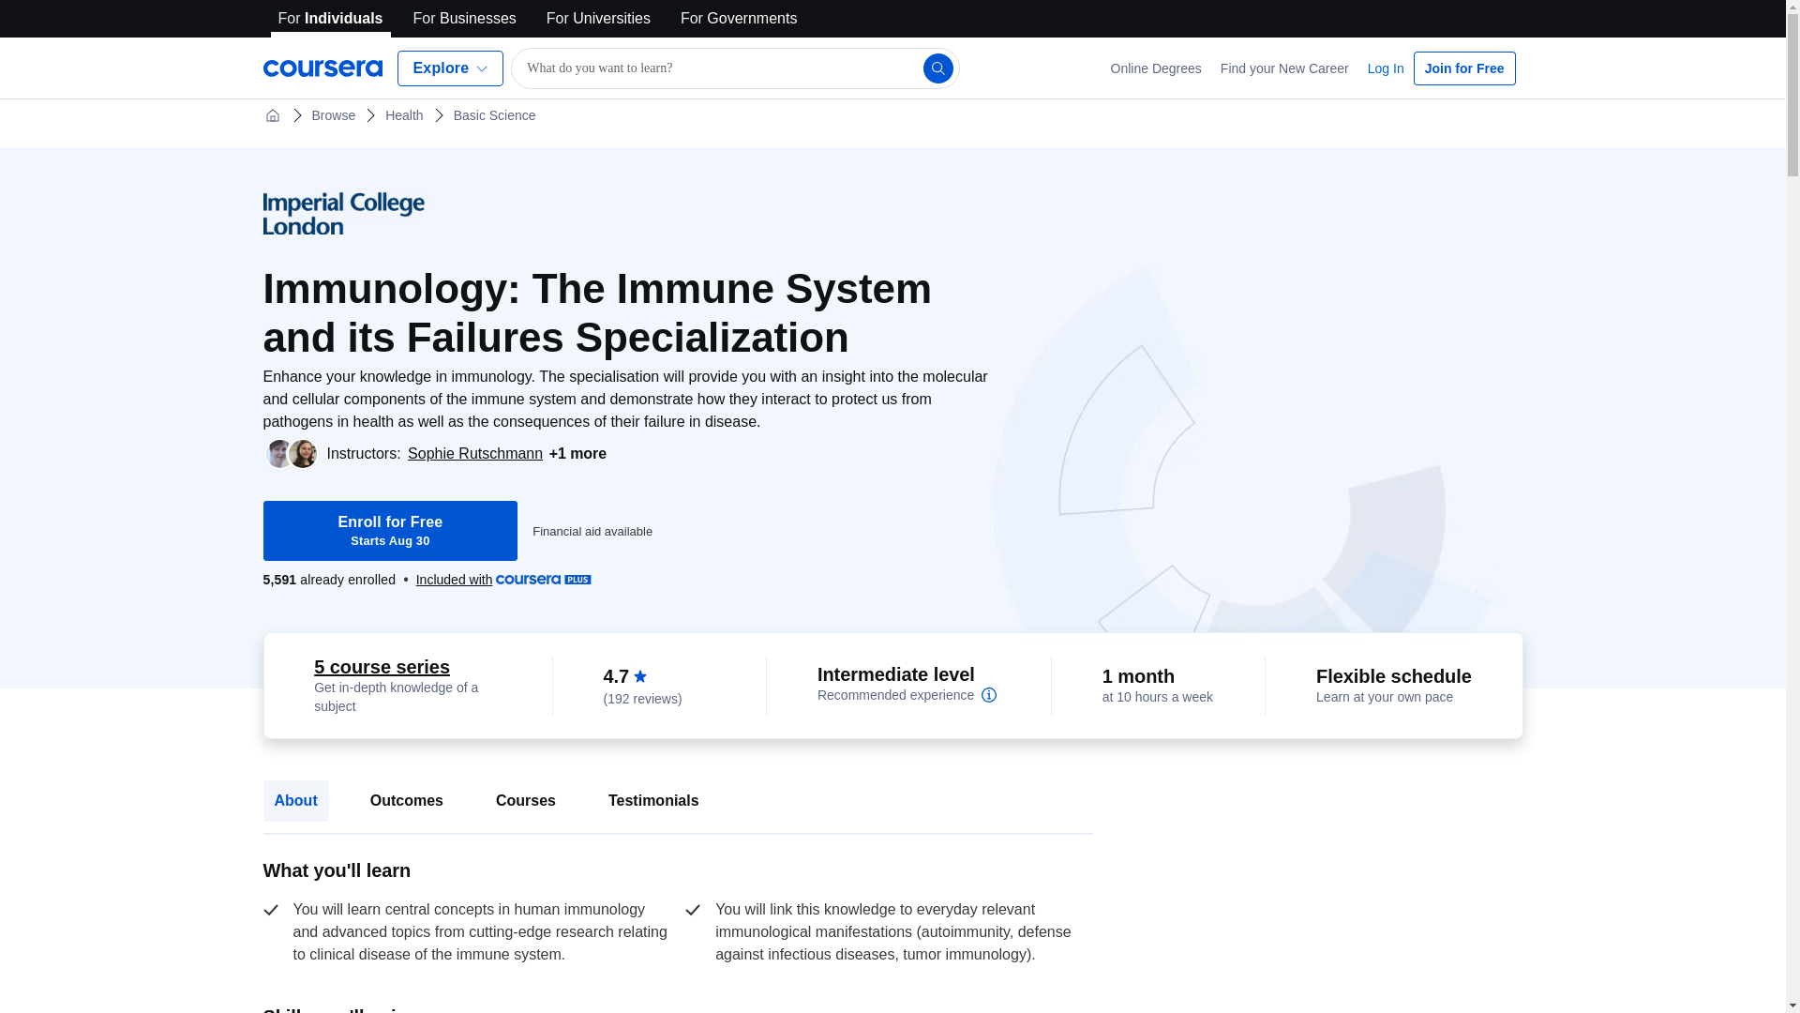 Image resolution: width=1800 pixels, height=1013 pixels. What do you see at coordinates (465, 19) in the screenshot?
I see `For Governments` at bounding box center [465, 19].